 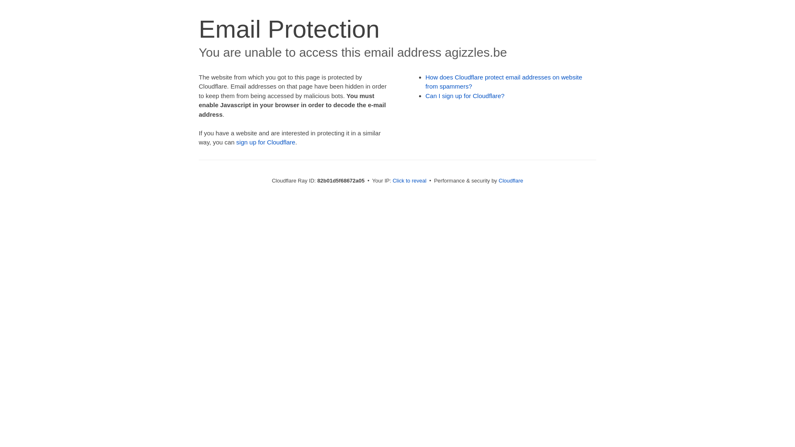 What do you see at coordinates (266, 142) in the screenshot?
I see `sign up for Cloudflare` at bounding box center [266, 142].